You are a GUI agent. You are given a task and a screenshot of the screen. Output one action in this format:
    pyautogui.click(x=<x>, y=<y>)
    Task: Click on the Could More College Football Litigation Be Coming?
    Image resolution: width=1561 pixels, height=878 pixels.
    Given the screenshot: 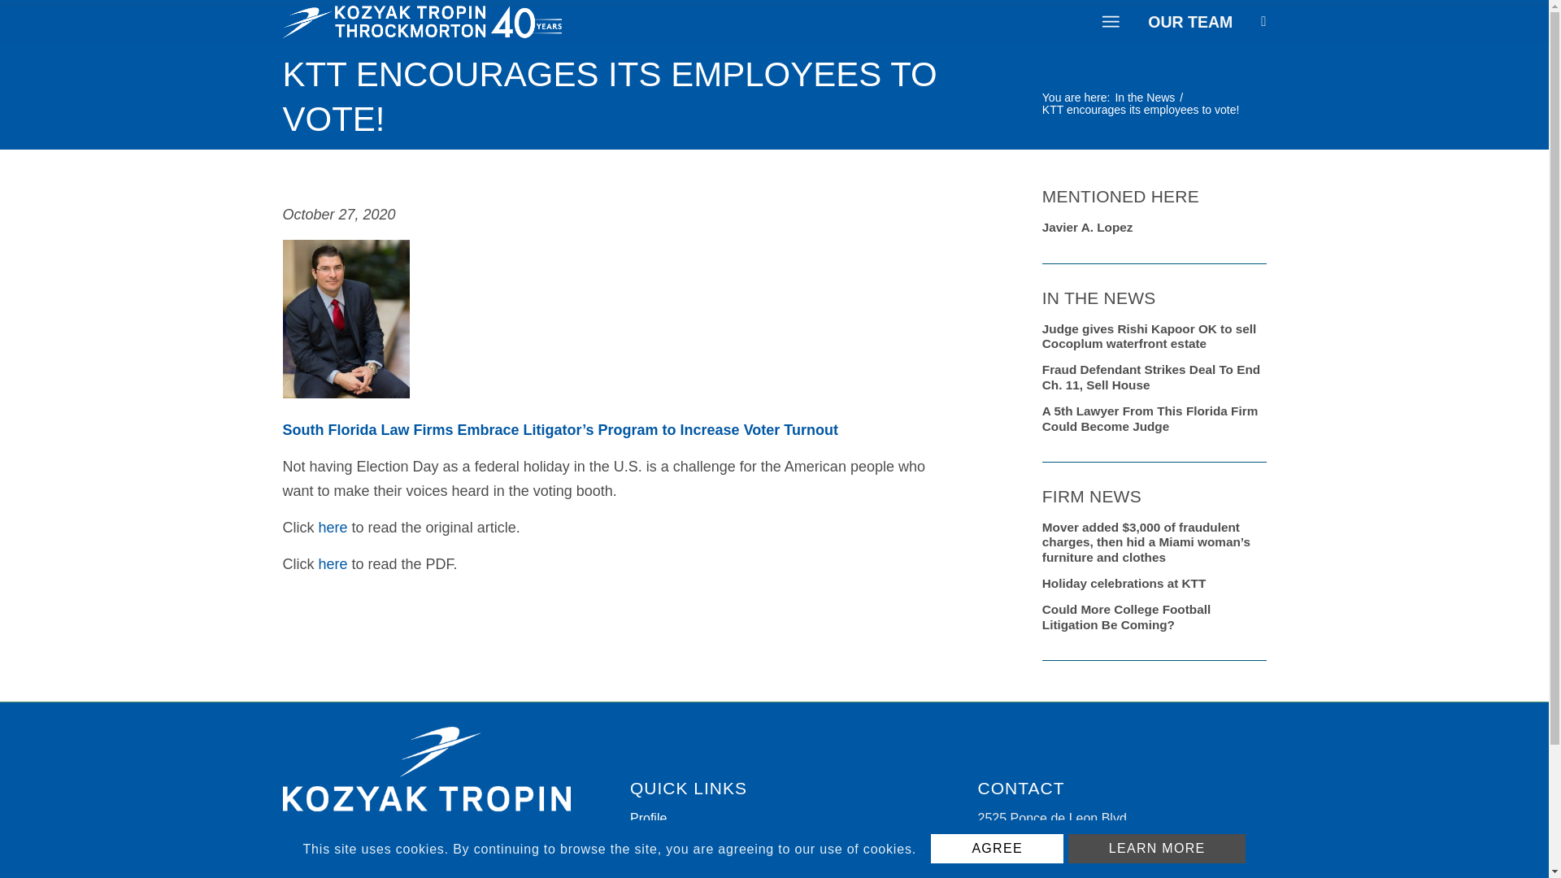 What is the action you would take?
    pyautogui.click(x=1154, y=615)
    